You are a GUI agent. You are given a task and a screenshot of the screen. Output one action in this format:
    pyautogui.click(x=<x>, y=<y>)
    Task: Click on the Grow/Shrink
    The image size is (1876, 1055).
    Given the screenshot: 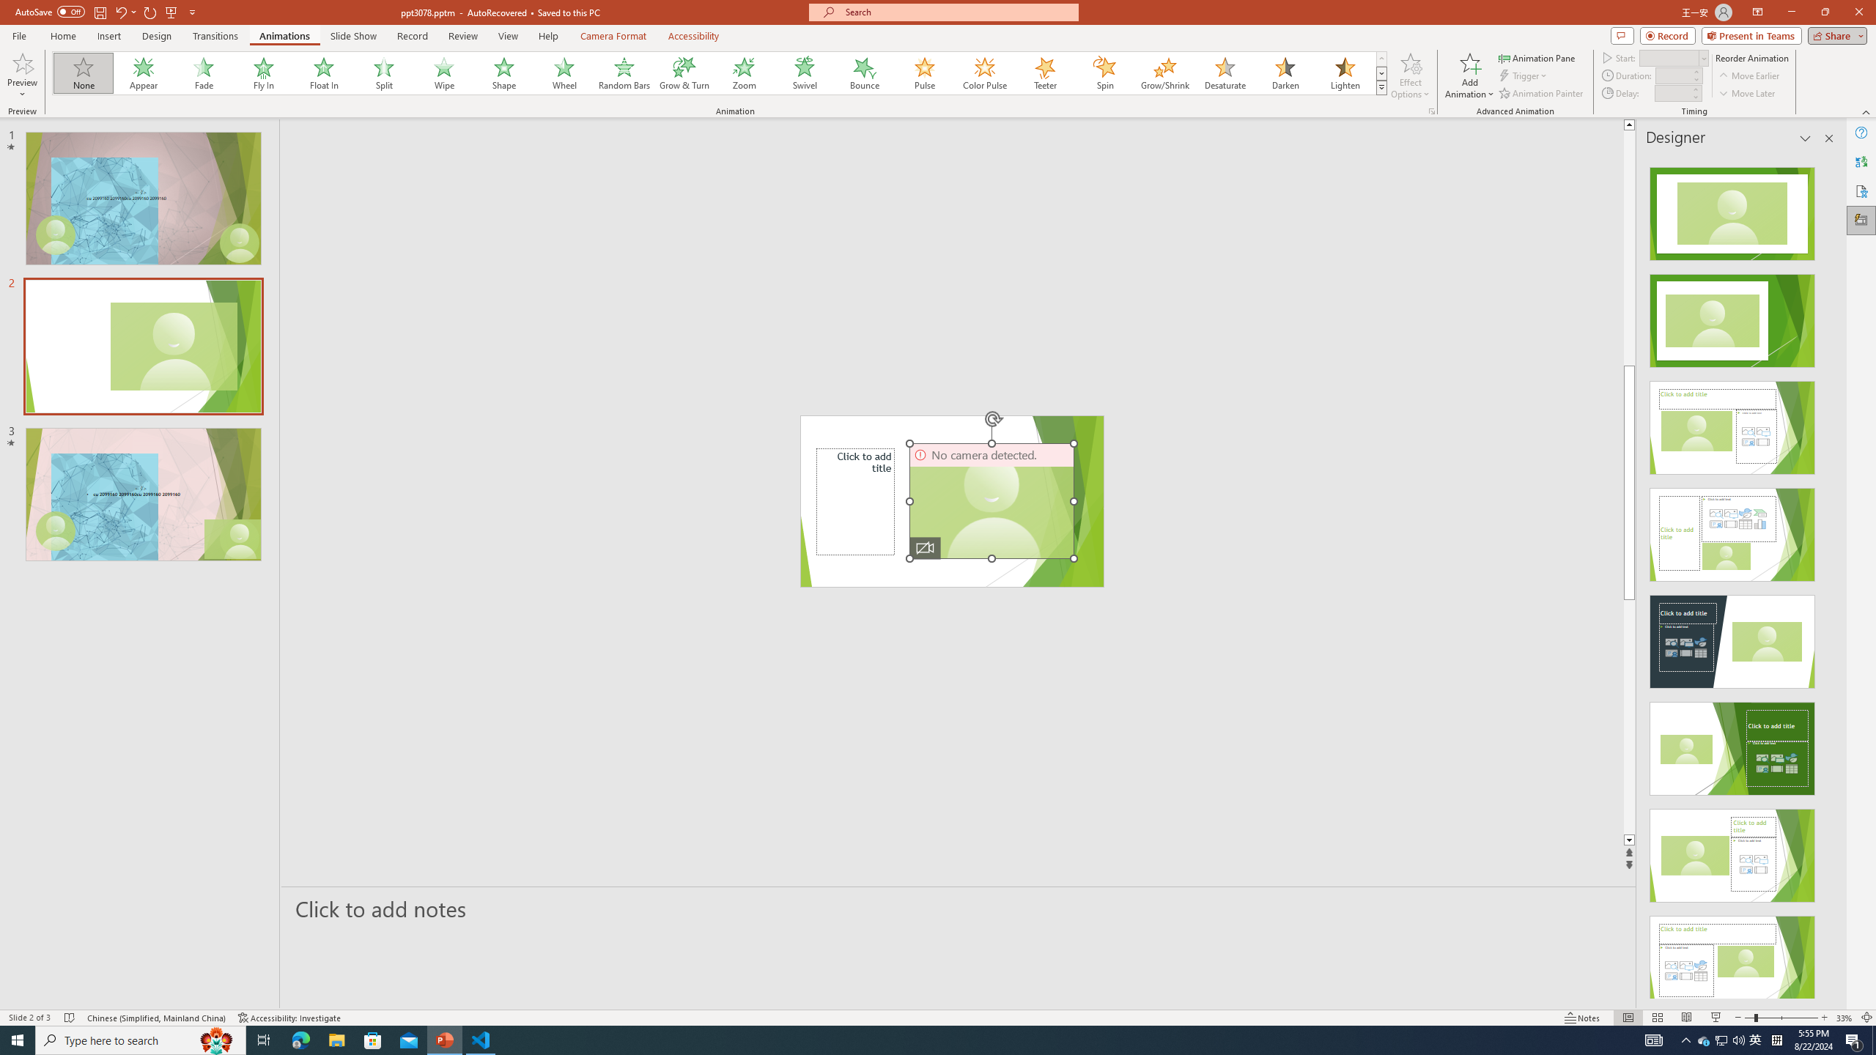 What is the action you would take?
    pyautogui.click(x=1164, y=73)
    